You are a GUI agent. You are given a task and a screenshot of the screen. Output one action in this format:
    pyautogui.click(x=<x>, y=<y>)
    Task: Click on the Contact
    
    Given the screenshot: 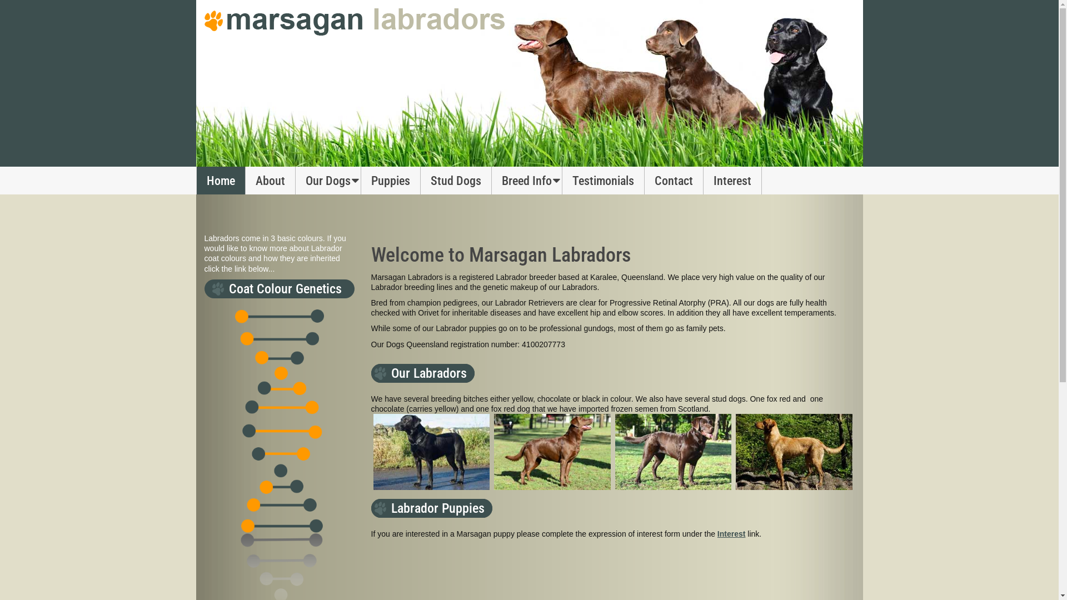 What is the action you would take?
    pyautogui.click(x=674, y=181)
    